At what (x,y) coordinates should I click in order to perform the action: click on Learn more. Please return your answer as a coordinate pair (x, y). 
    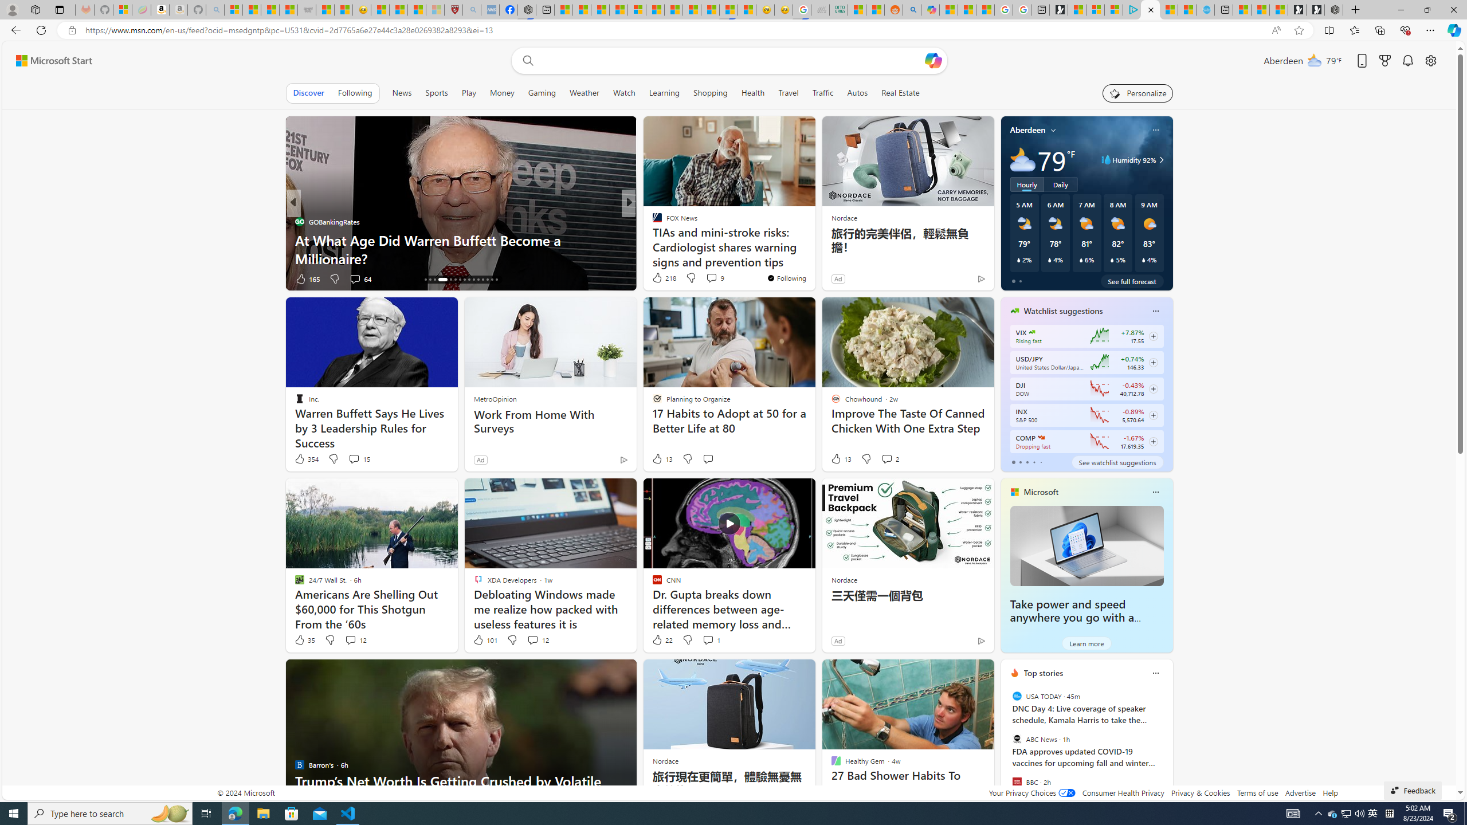
    Looking at the image, I should click on (1086, 643).